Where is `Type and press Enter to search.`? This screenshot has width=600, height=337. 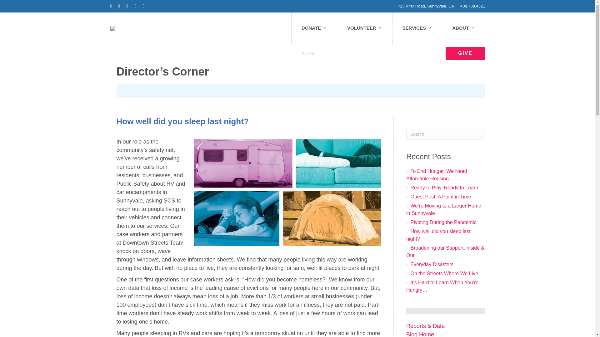 Type and press Enter to search. is located at coordinates (446, 134).